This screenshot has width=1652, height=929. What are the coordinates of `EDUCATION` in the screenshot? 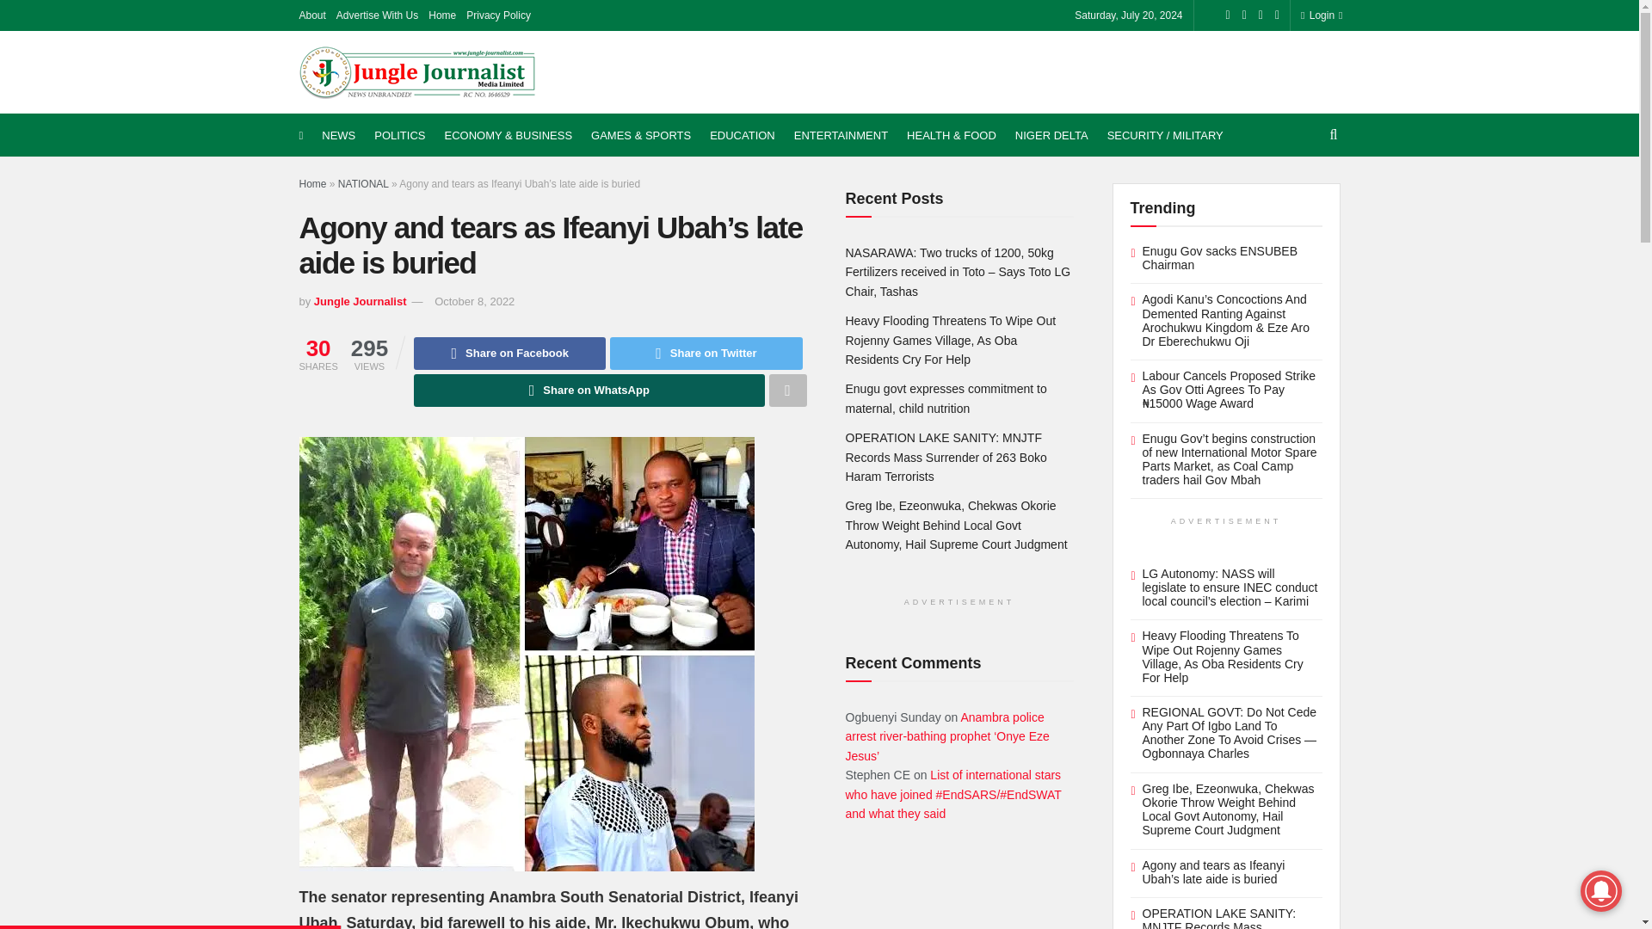 It's located at (742, 135).